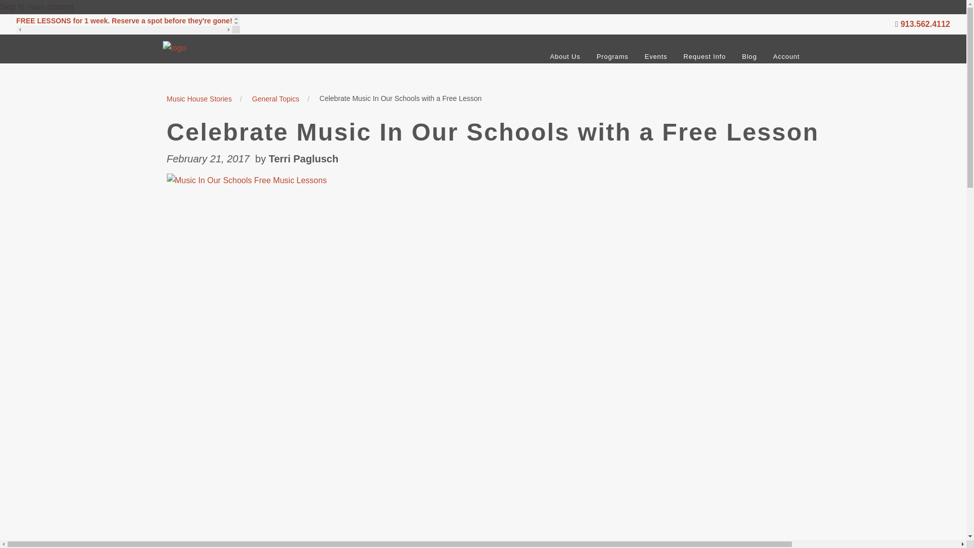 The height and width of the screenshot is (548, 974). I want to click on Music House School of Music, so click(215, 56).